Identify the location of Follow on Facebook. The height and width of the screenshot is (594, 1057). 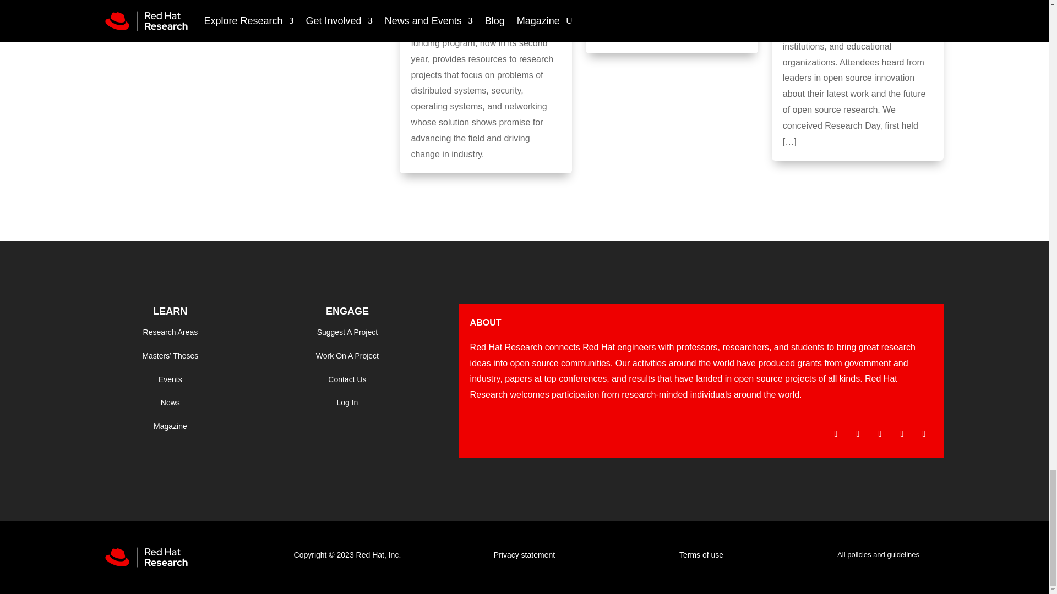
(836, 433).